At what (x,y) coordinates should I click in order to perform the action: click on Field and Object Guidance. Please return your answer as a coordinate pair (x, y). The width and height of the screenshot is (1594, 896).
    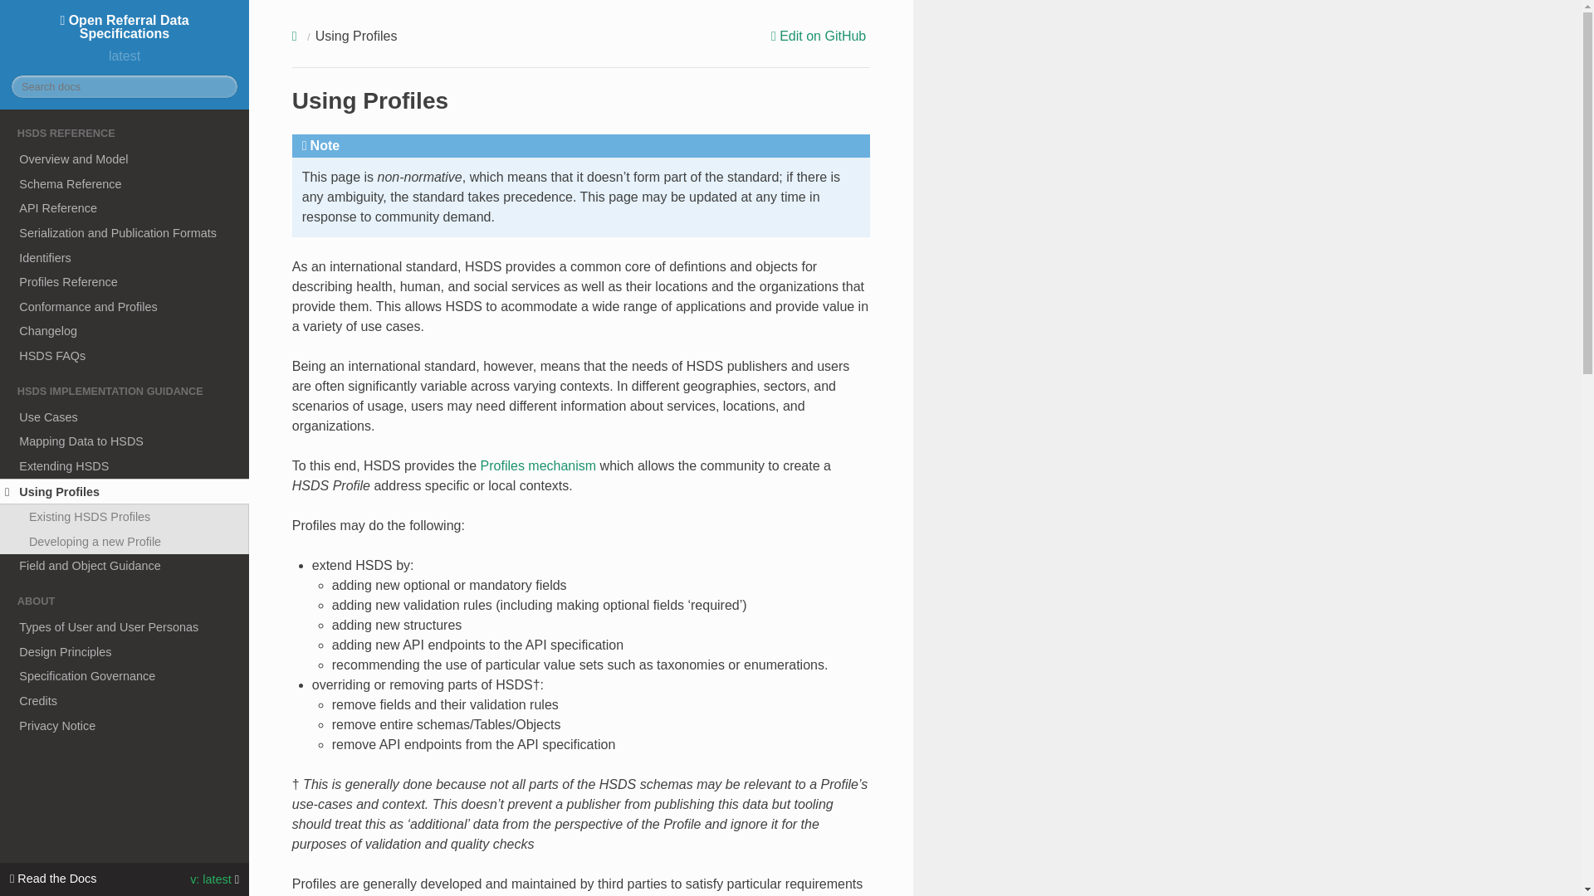
    Looking at the image, I should click on (125, 566).